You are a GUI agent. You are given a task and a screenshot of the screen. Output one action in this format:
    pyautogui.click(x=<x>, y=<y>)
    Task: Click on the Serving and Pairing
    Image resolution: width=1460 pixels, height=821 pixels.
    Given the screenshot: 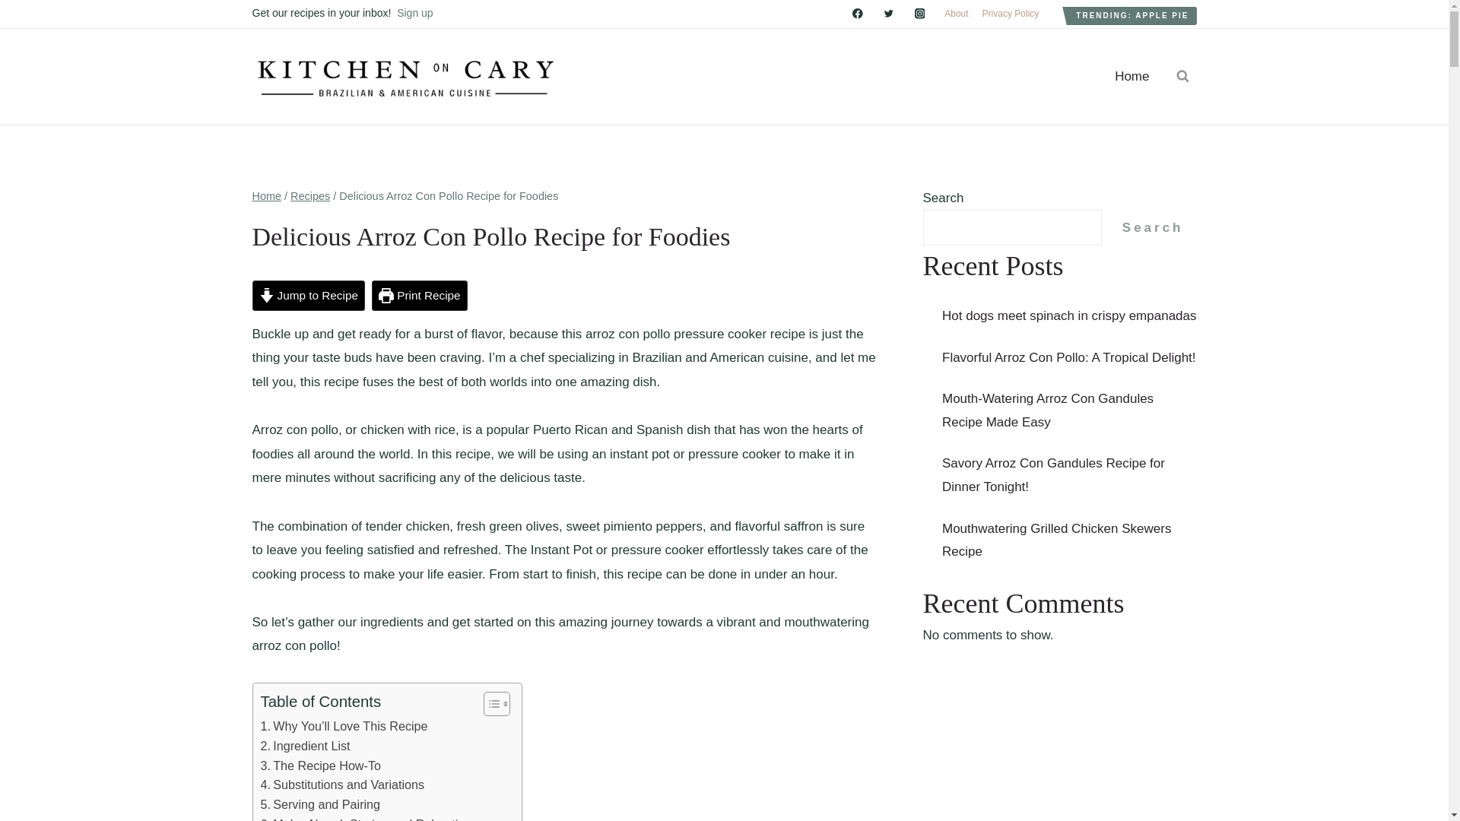 What is the action you would take?
    pyautogui.click(x=319, y=805)
    